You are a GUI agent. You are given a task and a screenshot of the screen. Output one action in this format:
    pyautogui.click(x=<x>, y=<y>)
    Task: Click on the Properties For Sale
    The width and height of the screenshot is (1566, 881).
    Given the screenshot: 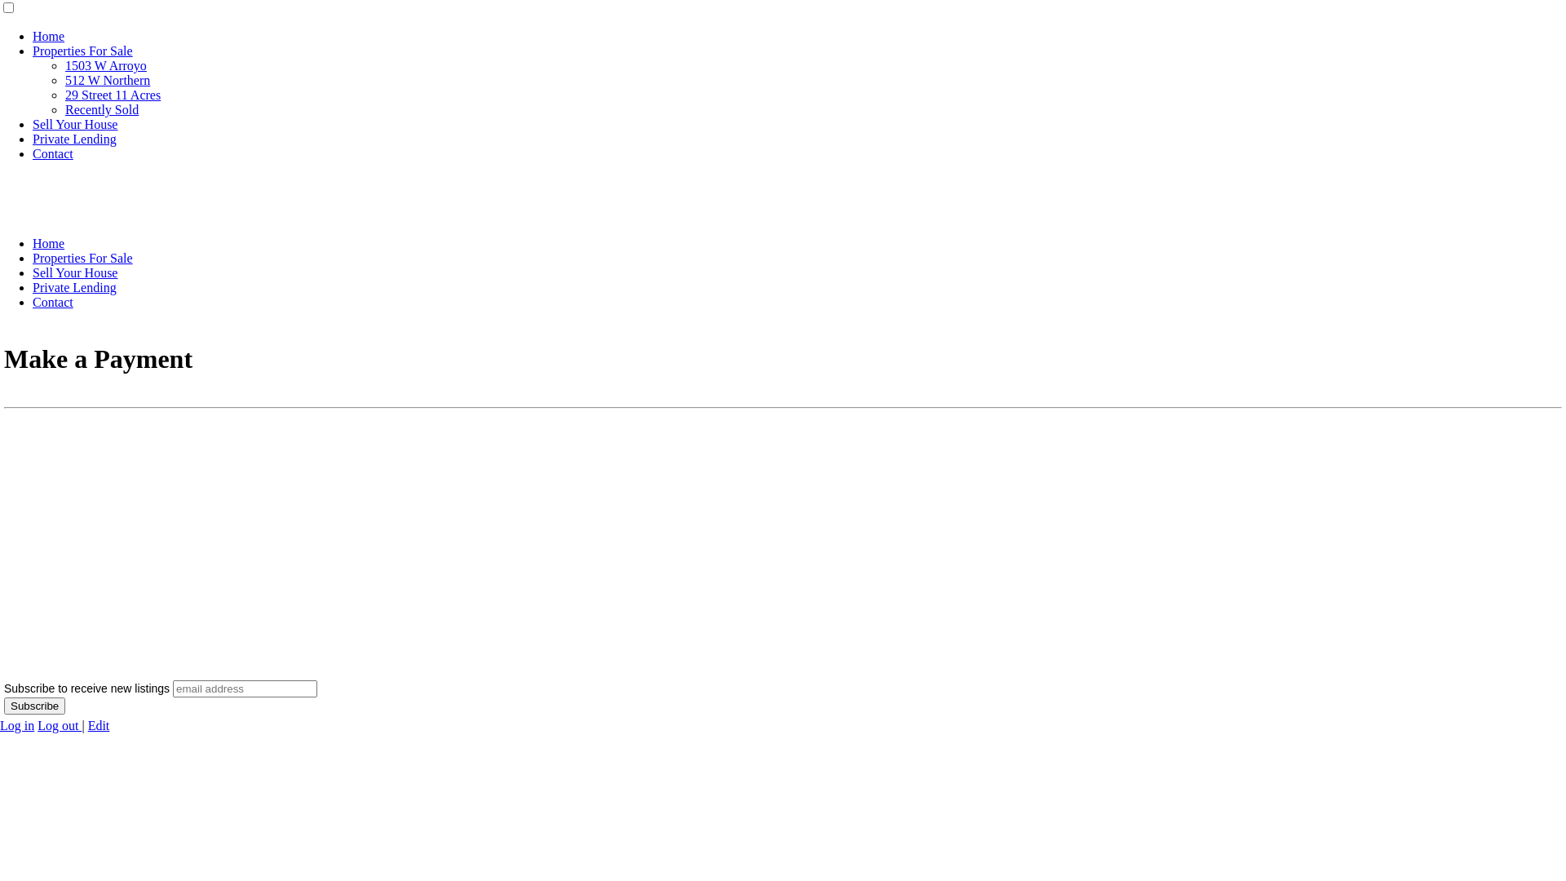 What is the action you would take?
    pyautogui.click(x=83, y=258)
    